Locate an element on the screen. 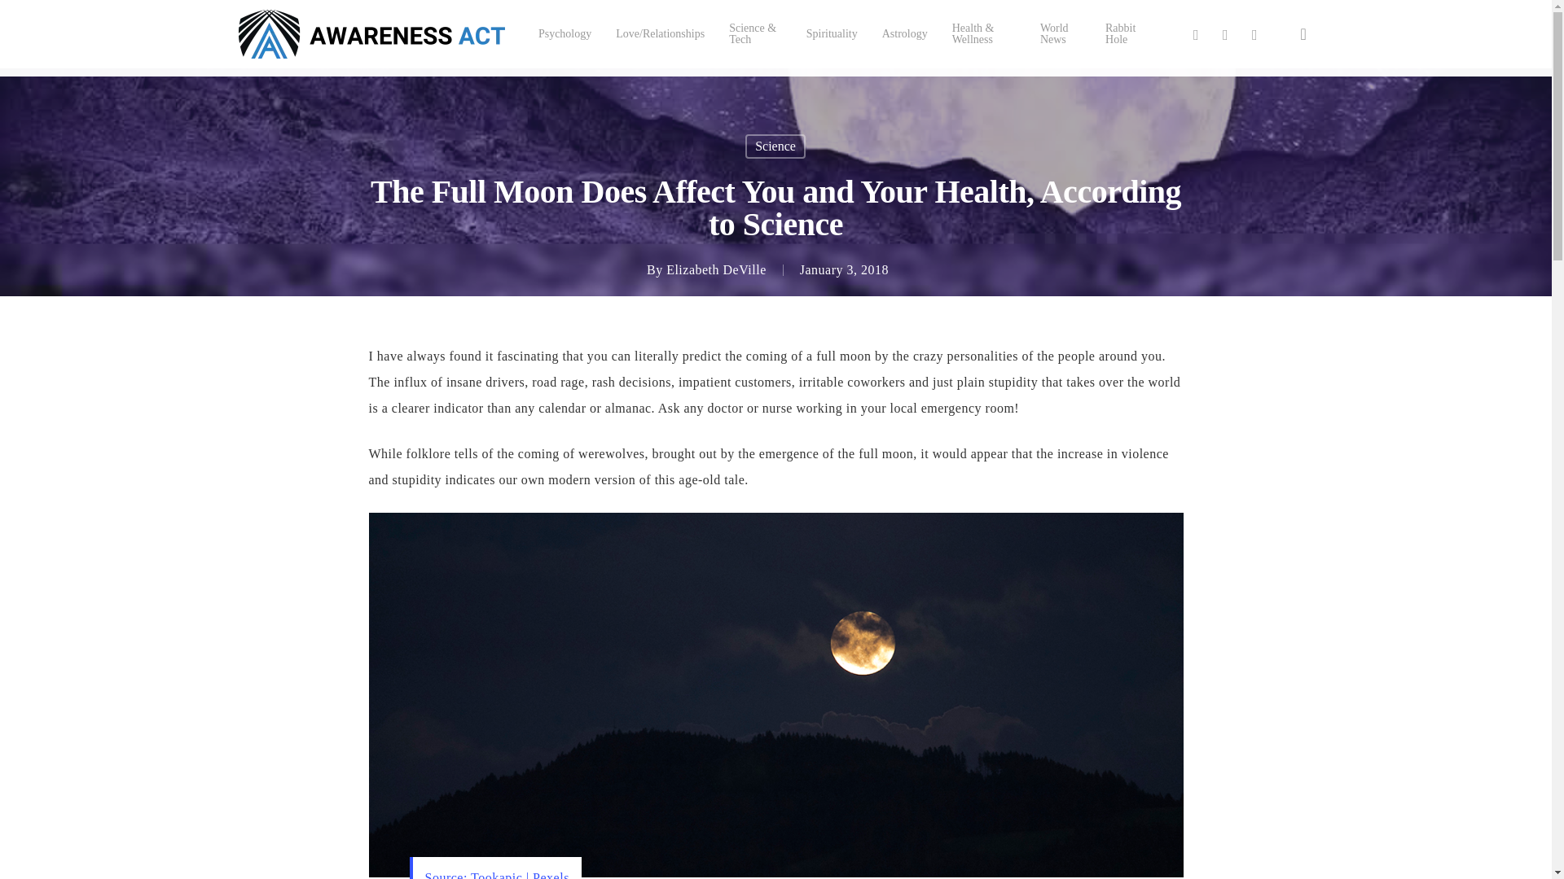 The height and width of the screenshot is (879, 1564). Disclosure is located at coordinates (938, 866).